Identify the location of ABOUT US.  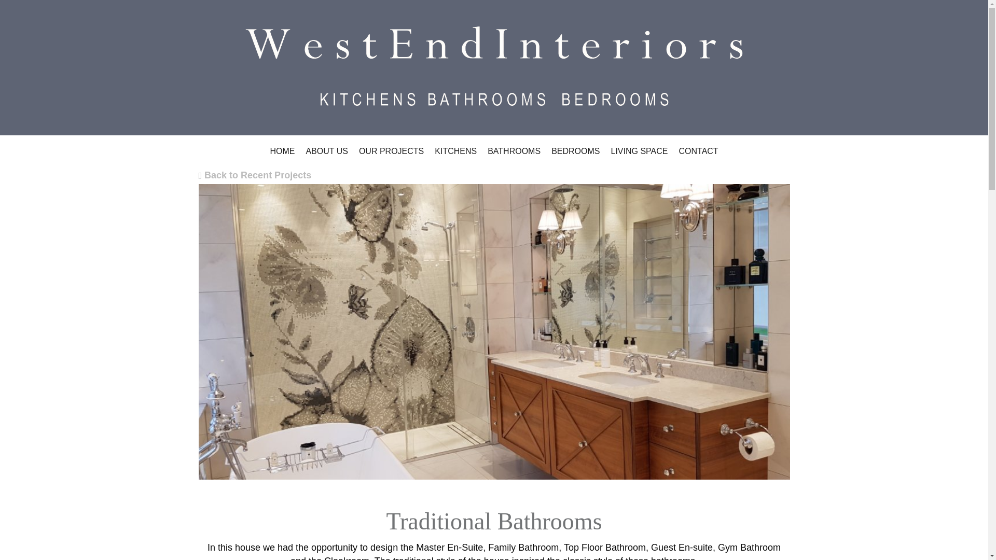
(327, 151).